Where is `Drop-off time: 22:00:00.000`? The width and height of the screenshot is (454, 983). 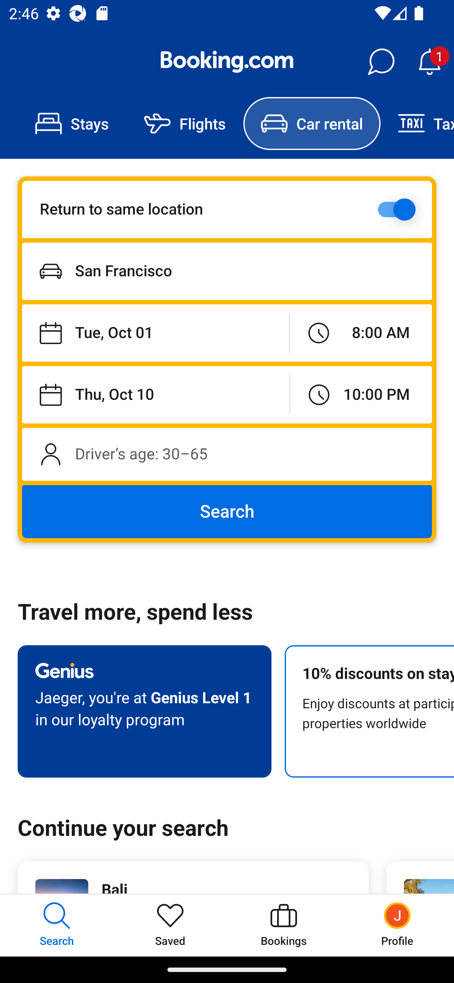 Drop-off time: 22:00:00.000 is located at coordinates (361, 394).